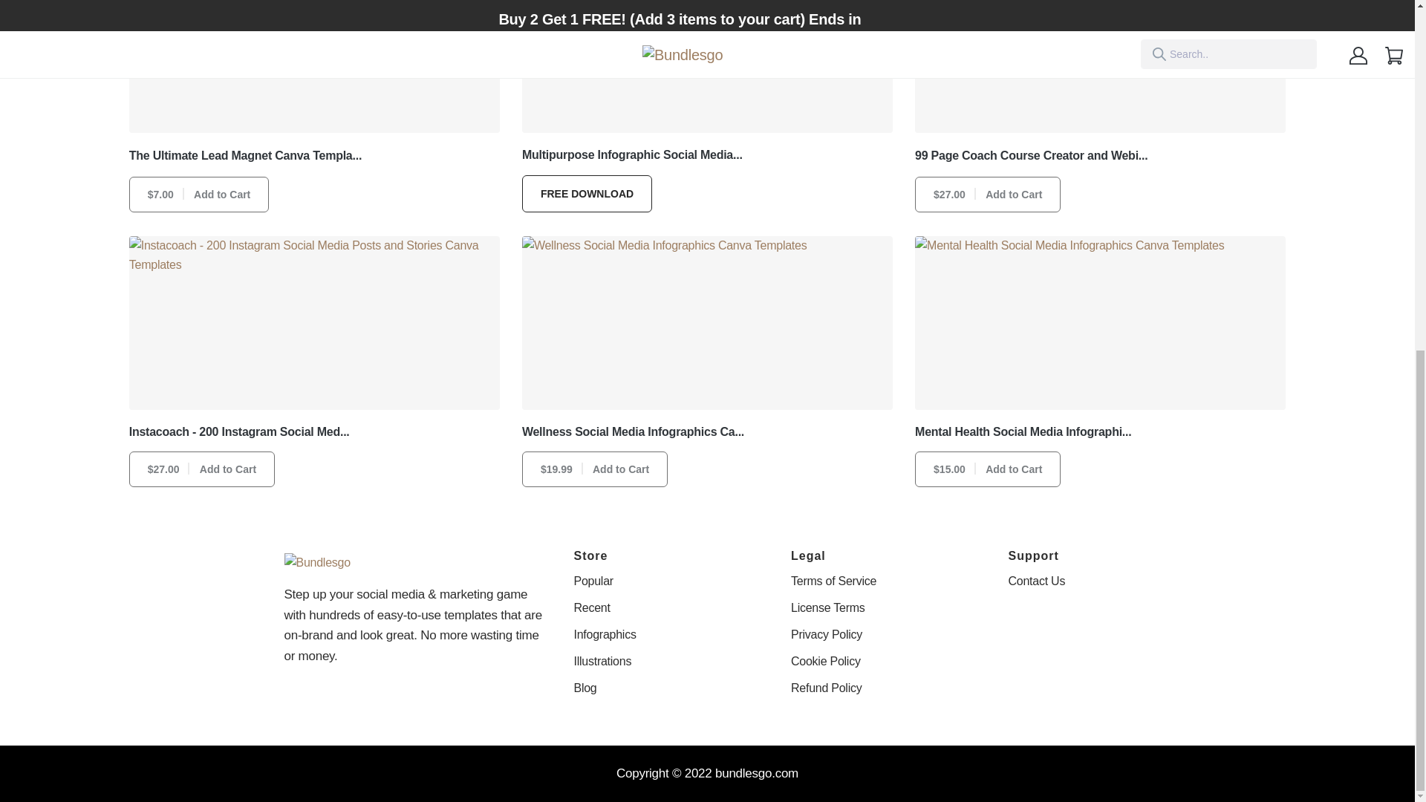 This screenshot has width=1426, height=802. I want to click on View Wellness Social Media Infographics Canva Templates, so click(707, 322).